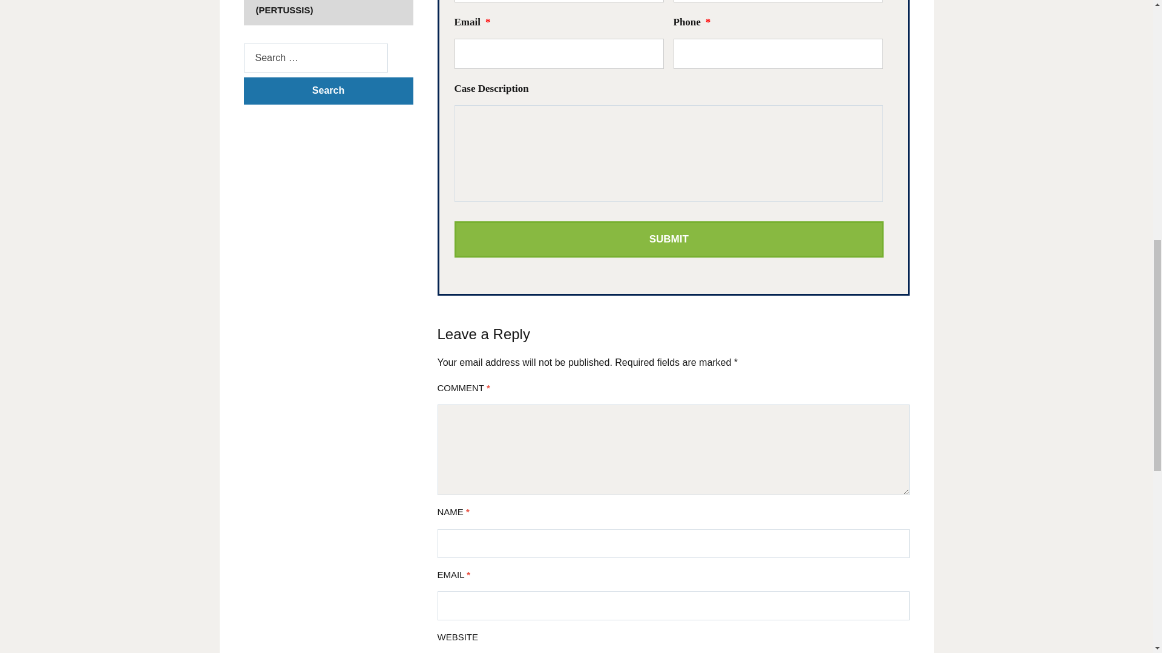 This screenshot has height=653, width=1162. What do you see at coordinates (668, 239) in the screenshot?
I see `Submit` at bounding box center [668, 239].